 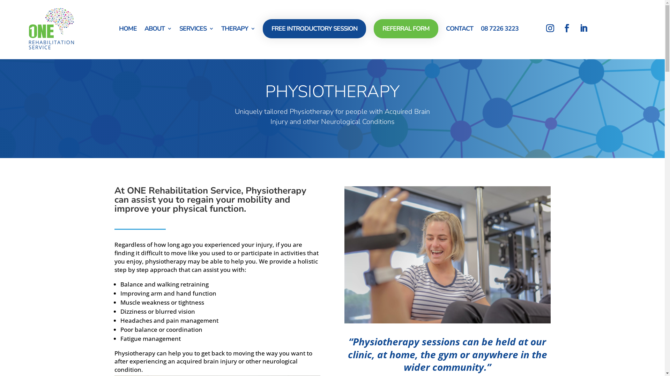 I want to click on Follow on LinkedIn, so click(x=583, y=28).